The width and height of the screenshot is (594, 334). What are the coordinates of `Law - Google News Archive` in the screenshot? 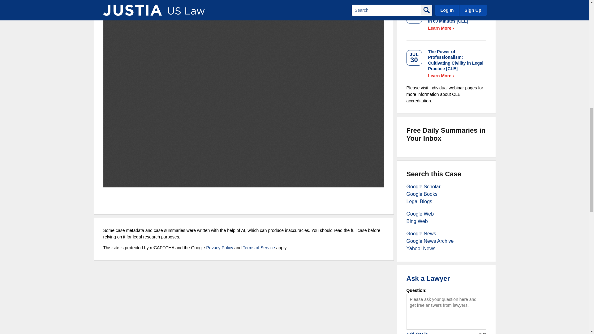 It's located at (430, 241).